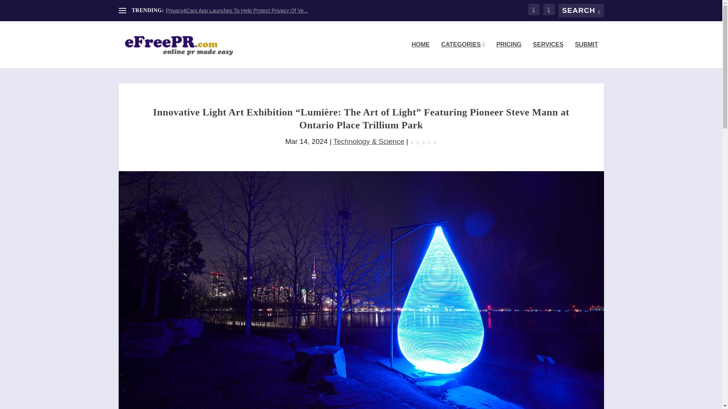 This screenshot has height=409, width=728. What do you see at coordinates (237, 11) in the screenshot?
I see `Privacy4Cars App Launches To Help Protect Privacy Of Ve...` at bounding box center [237, 11].